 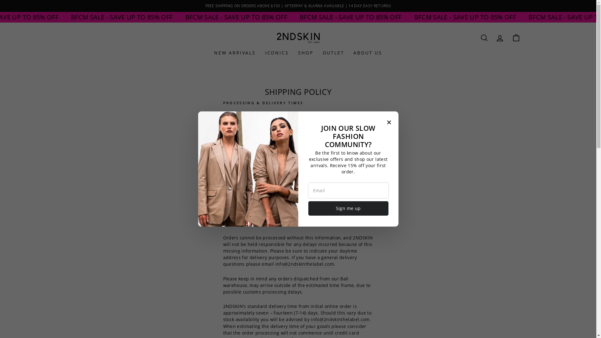 I want to click on info@2ndskinthelabel.com, so click(x=305, y=264).